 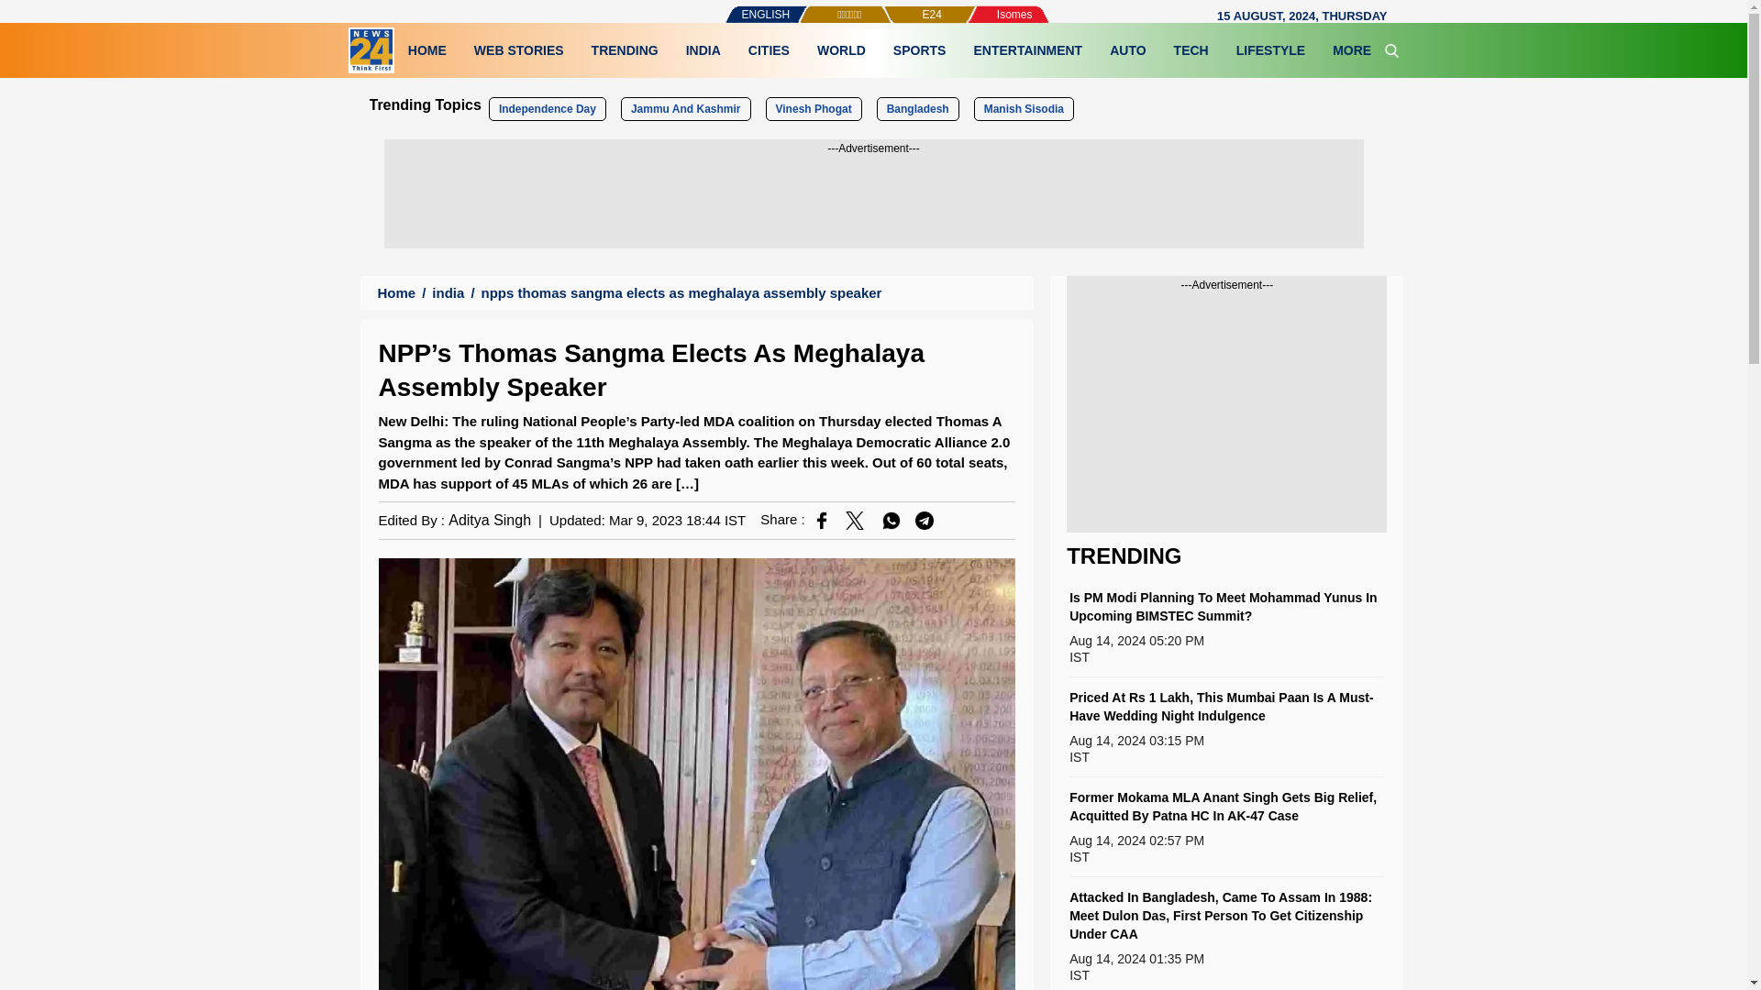 What do you see at coordinates (625, 49) in the screenshot?
I see `TRENDING` at bounding box center [625, 49].